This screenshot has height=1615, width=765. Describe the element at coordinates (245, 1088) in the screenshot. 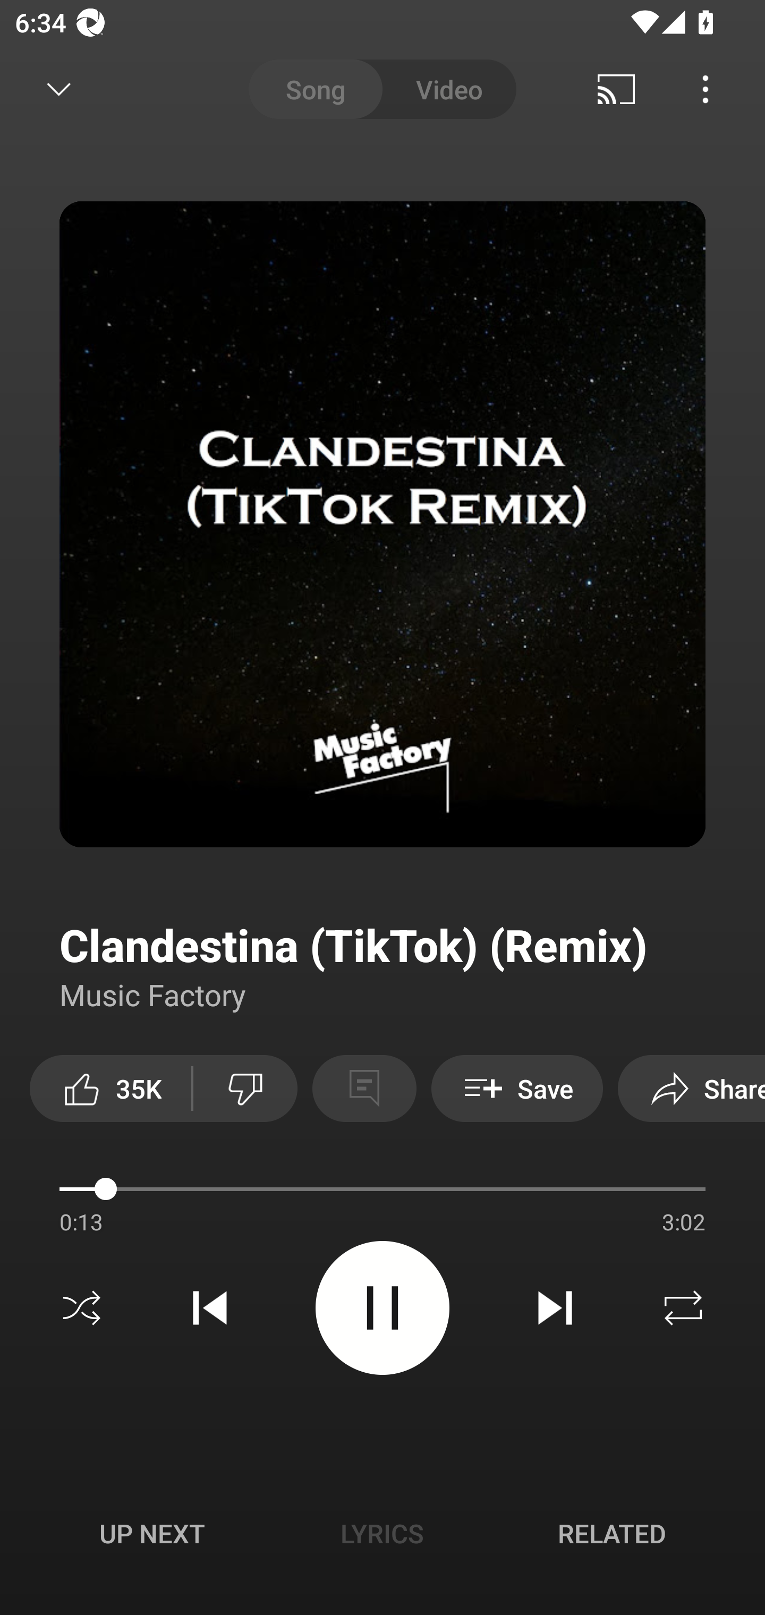

I see `Dislike` at that location.